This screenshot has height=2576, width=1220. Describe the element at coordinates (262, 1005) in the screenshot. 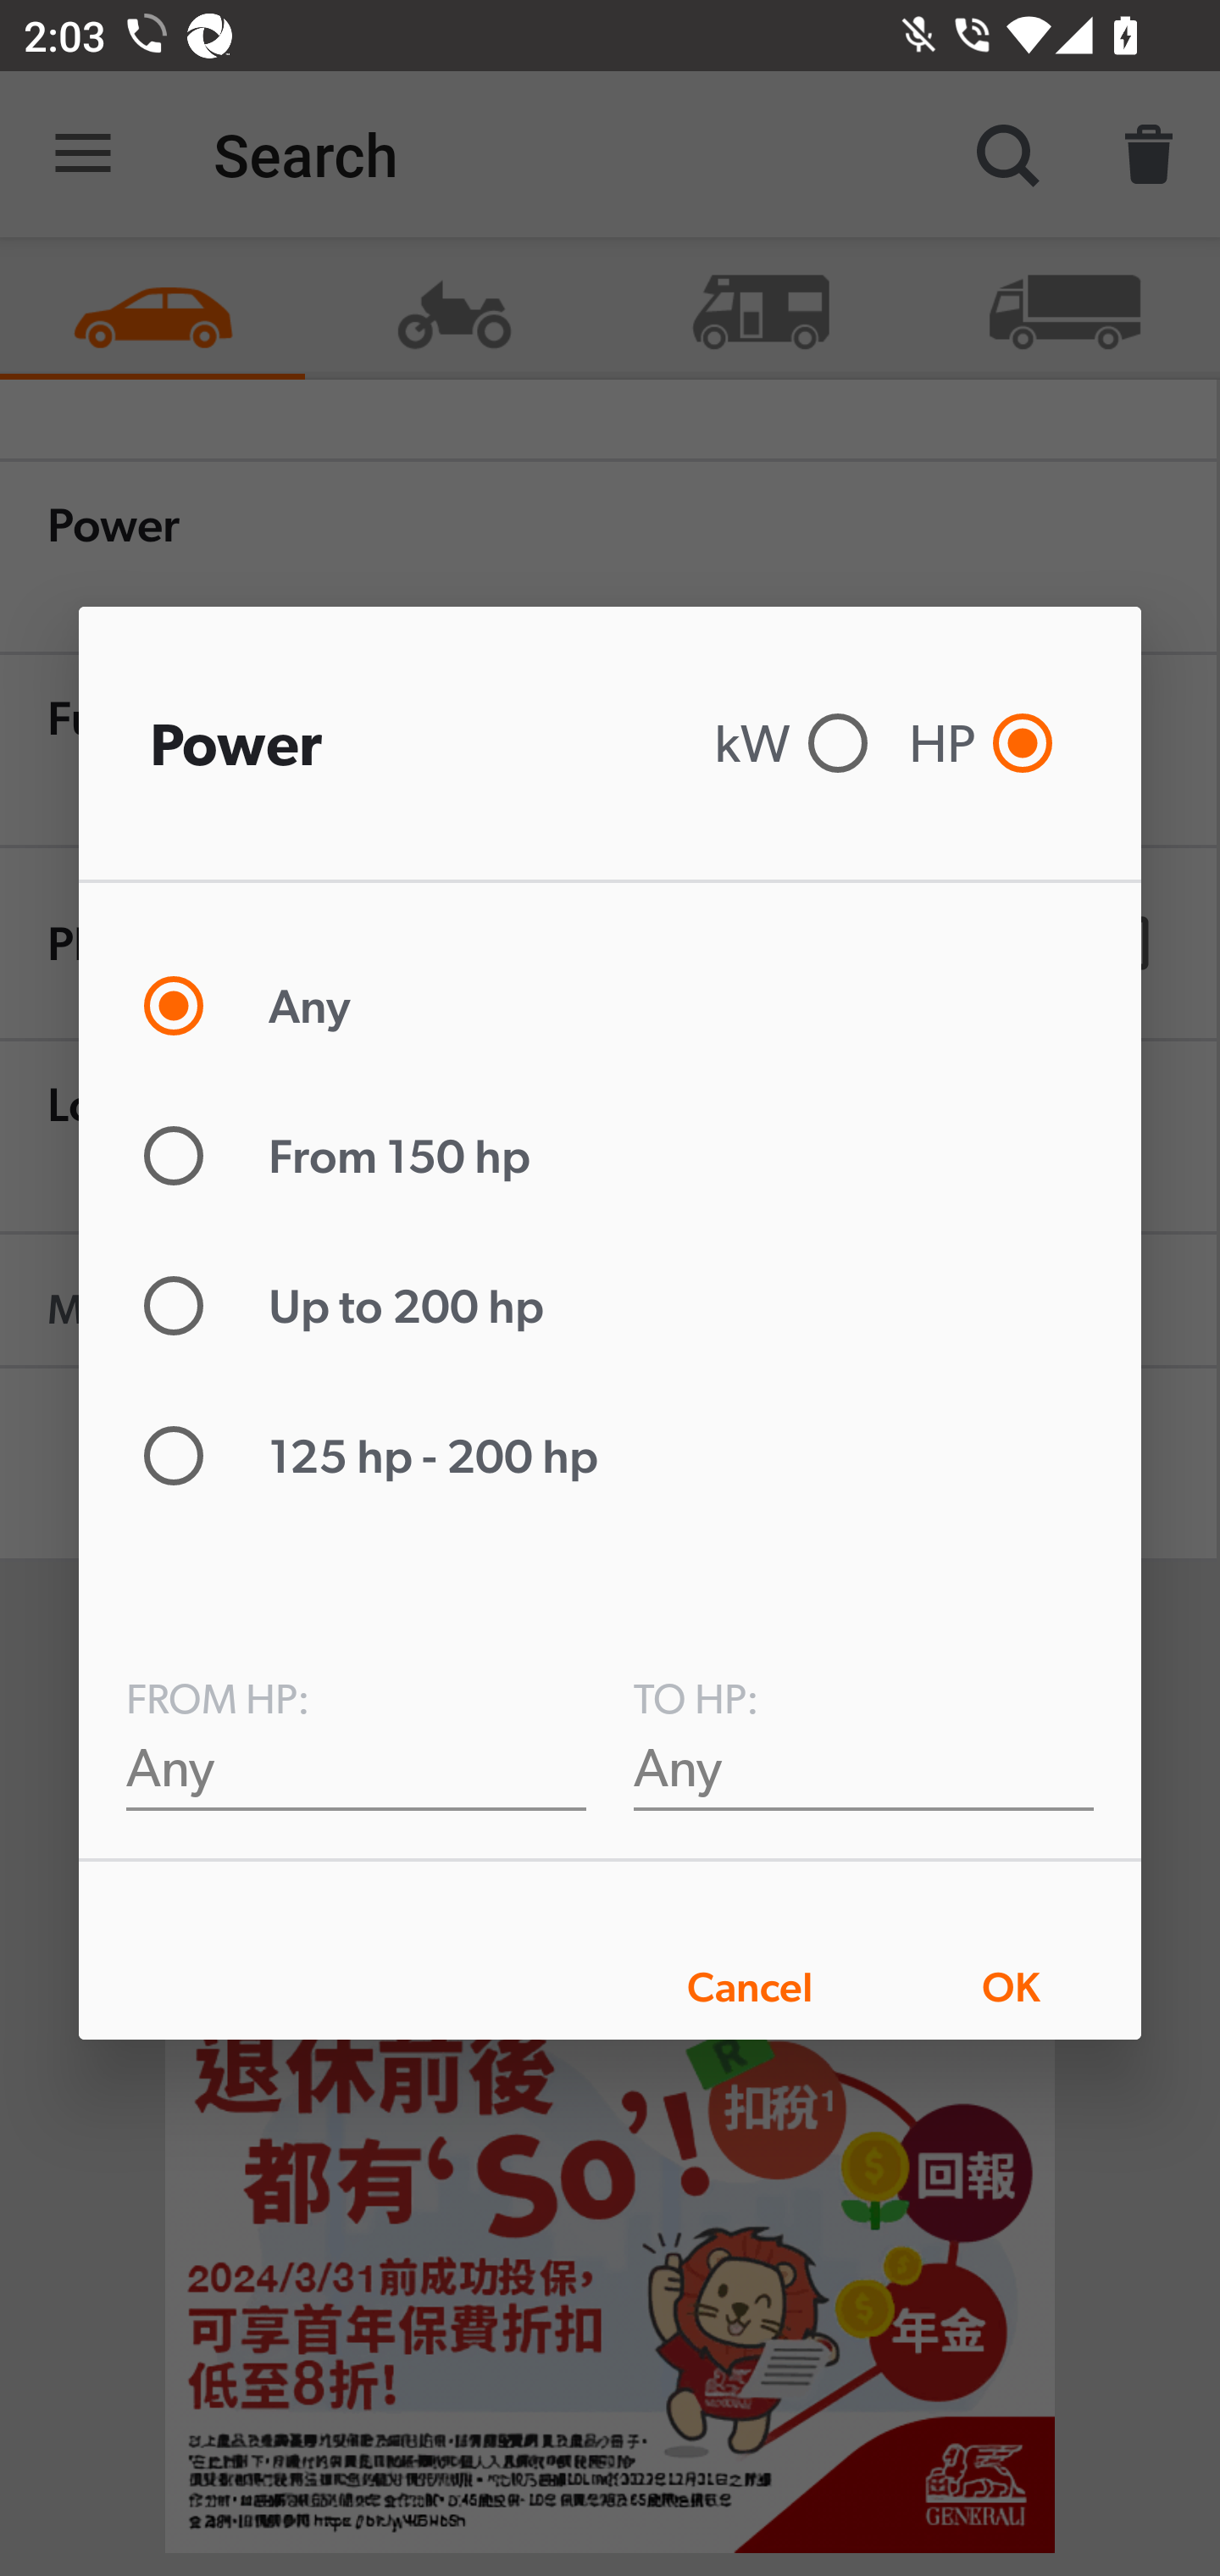

I see `Any` at that location.